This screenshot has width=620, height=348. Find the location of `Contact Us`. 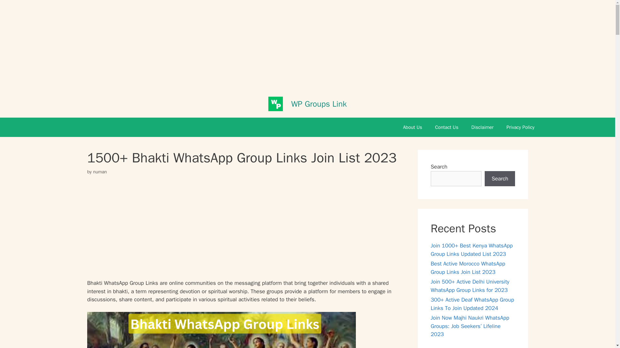

Contact Us is located at coordinates (446, 127).